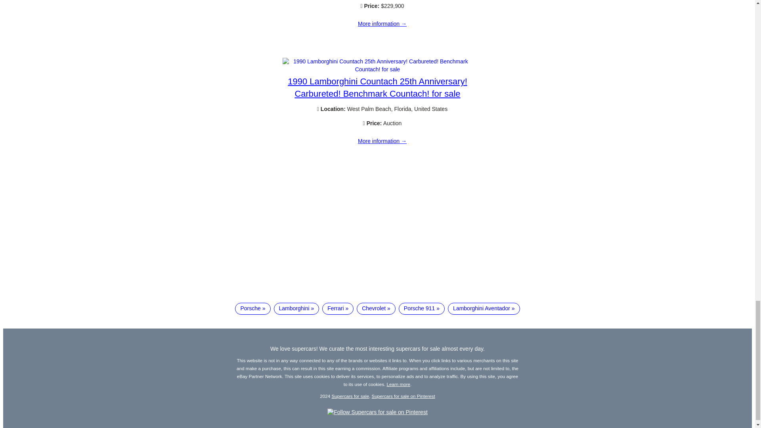 This screenshot has width=761, height=428. I want to click on 2020 Mclaren 600LT Spider for sale, so click(382, 24).